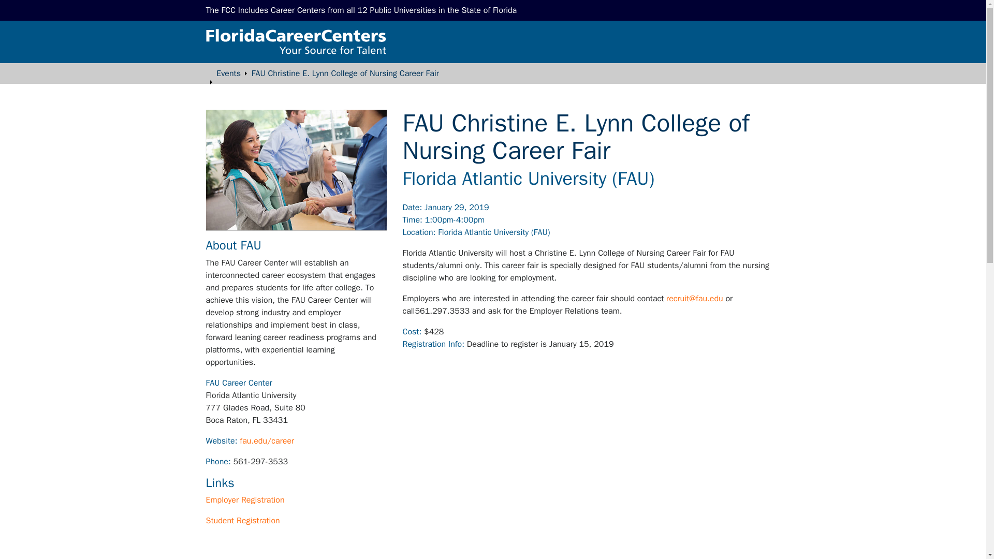 This screenshot has width=994, height=559. What do you see at coordinates (243, 521) in the screenshot?
I see `Student Registration` at bounding box center [243, 521].